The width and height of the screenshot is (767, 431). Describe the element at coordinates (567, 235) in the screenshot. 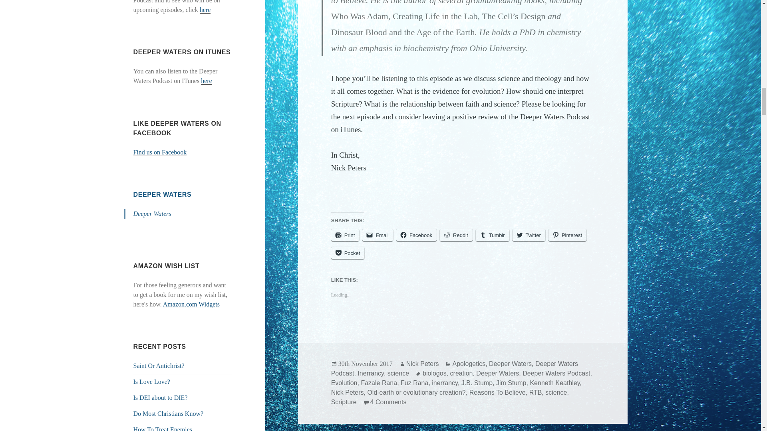

I see `Click to share on Pinterest` at that location.